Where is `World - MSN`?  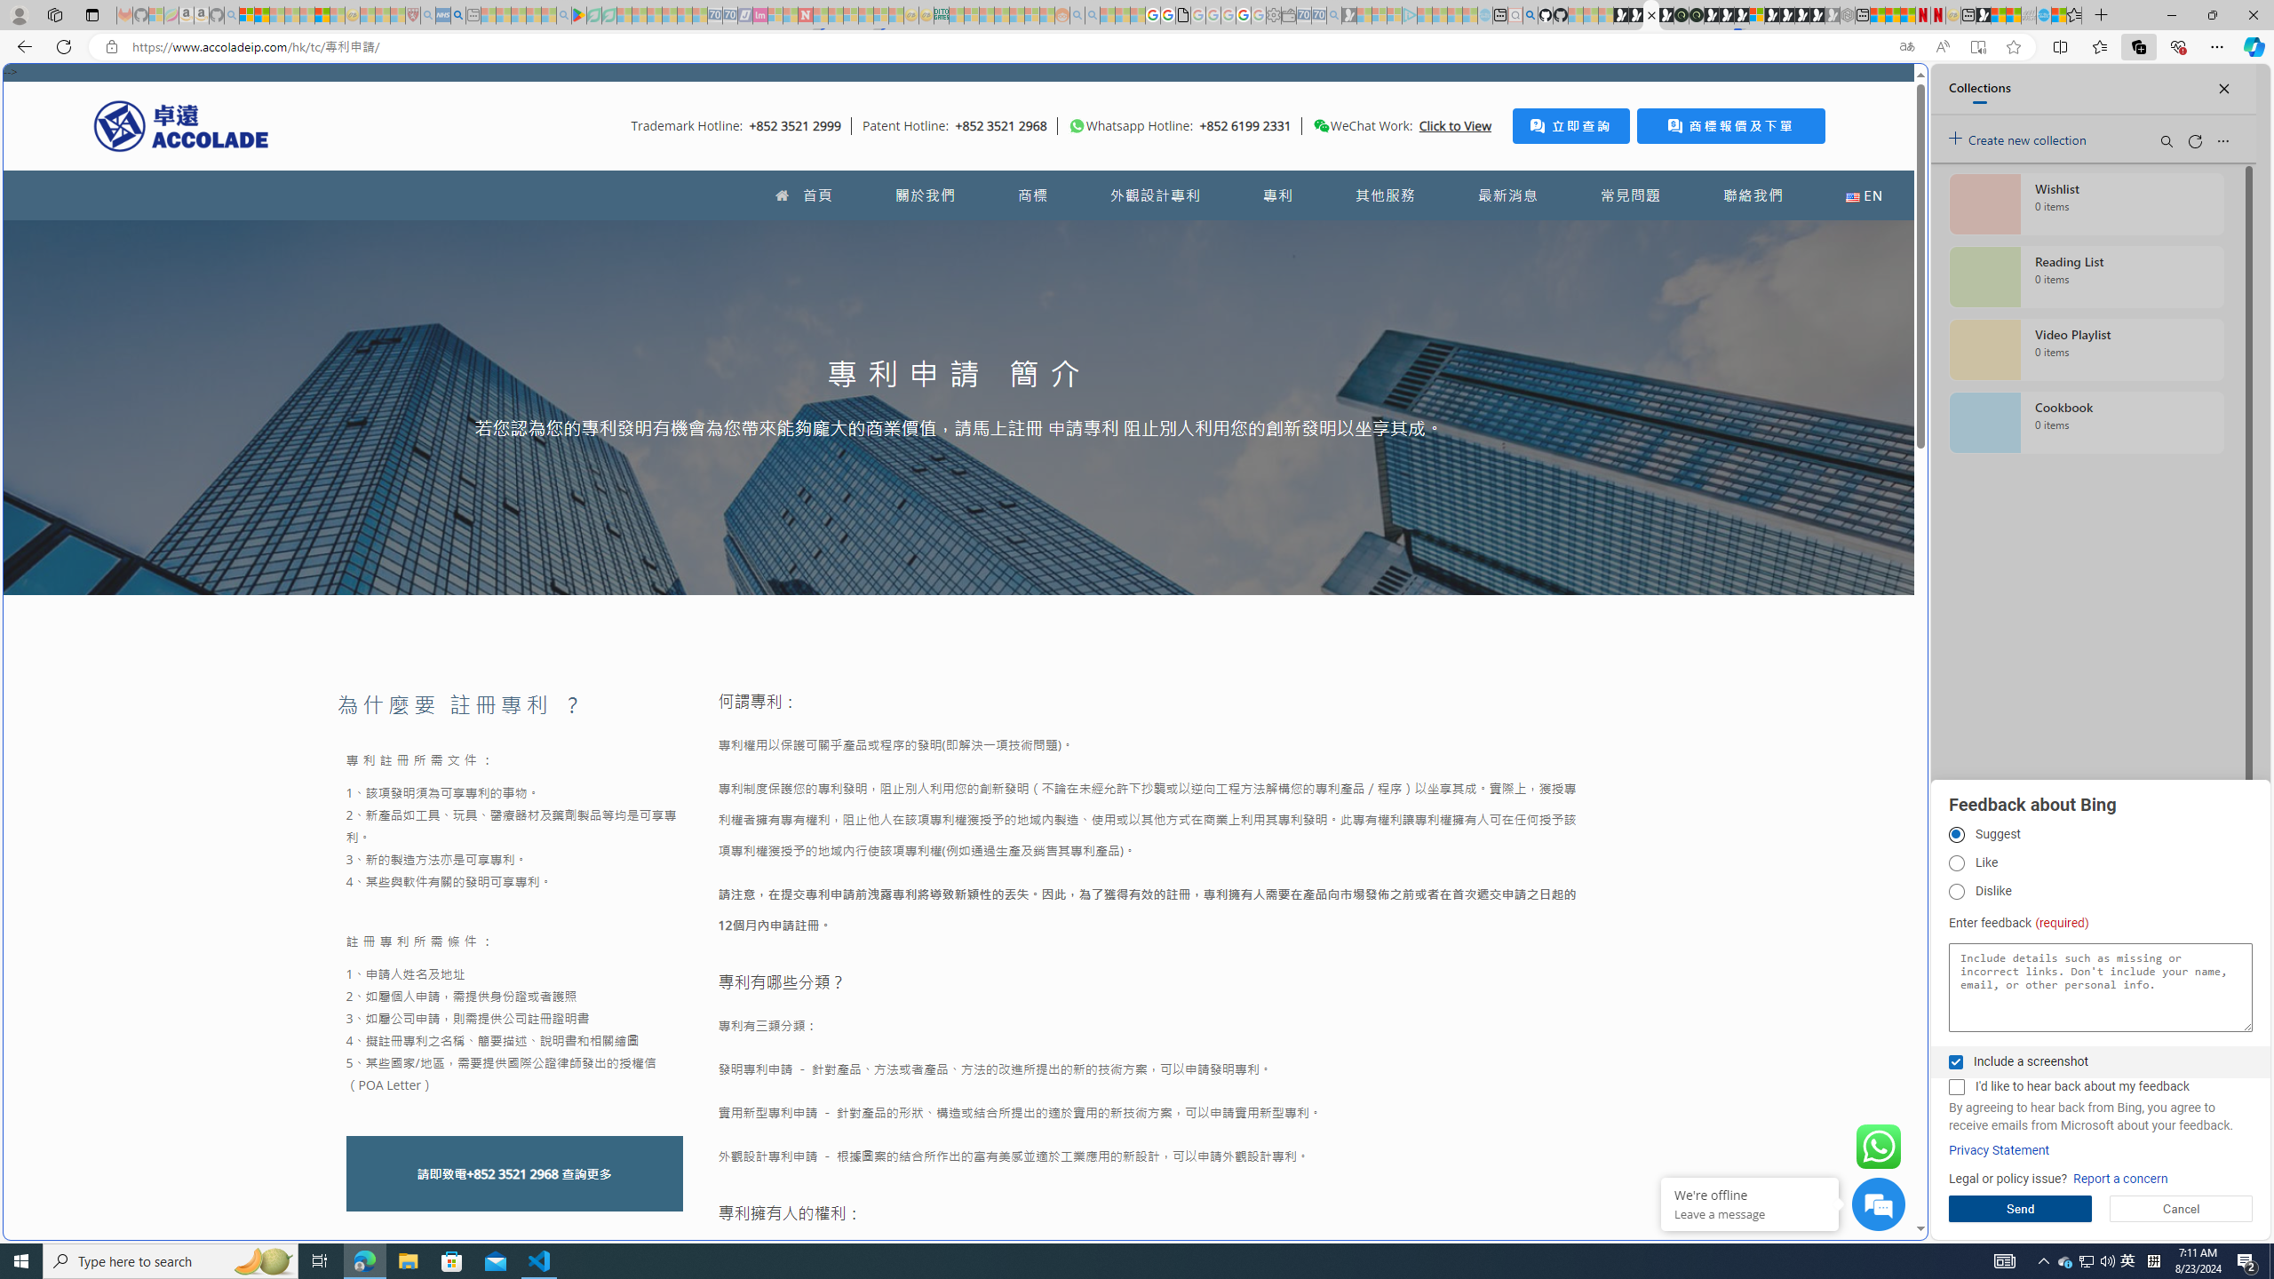
World - MSN is located at coordinates (1999, 15).